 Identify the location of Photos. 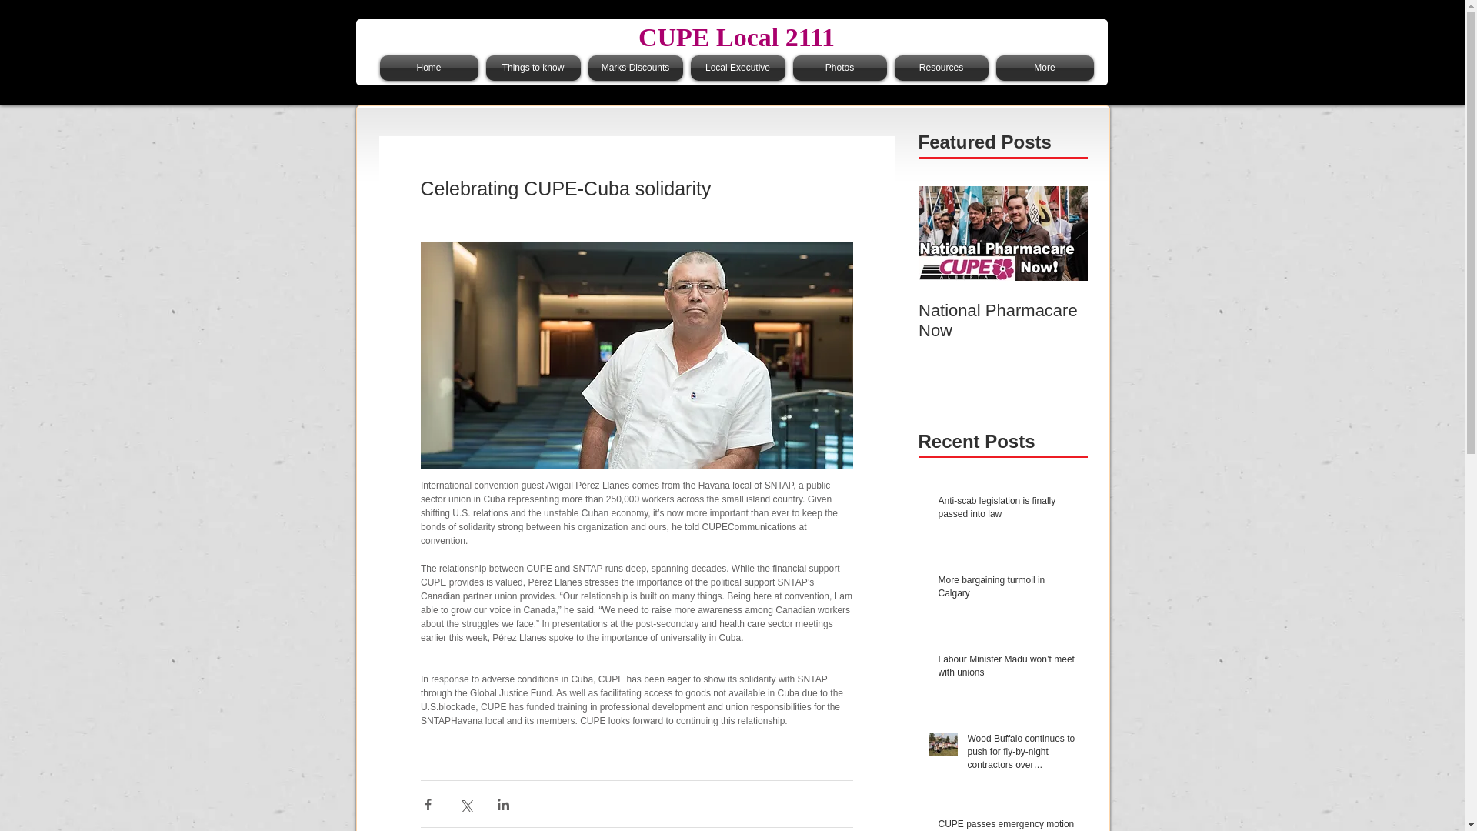
(839, 68).